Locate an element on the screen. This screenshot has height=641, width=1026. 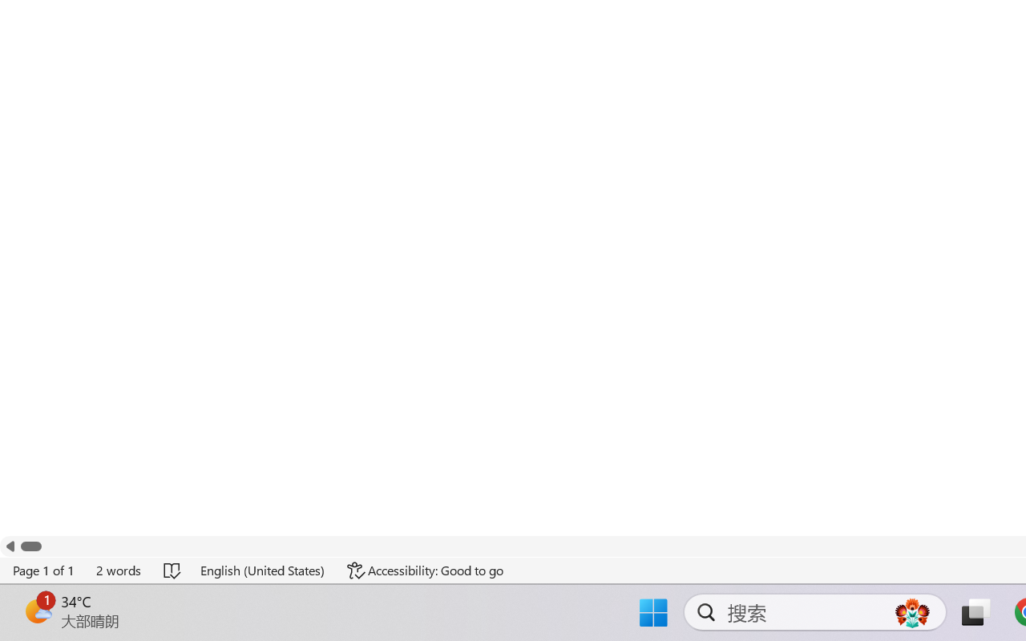
Spelling and Grammar Check No Errors is located at coordinates (173, 570).